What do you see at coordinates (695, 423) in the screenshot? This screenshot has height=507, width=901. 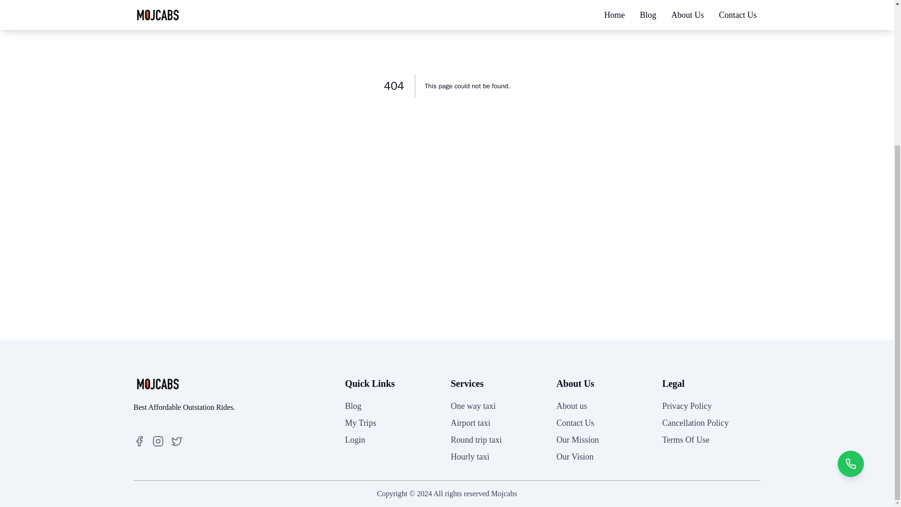 I see `Cancellation Policy` at bounding box center [695, 423].